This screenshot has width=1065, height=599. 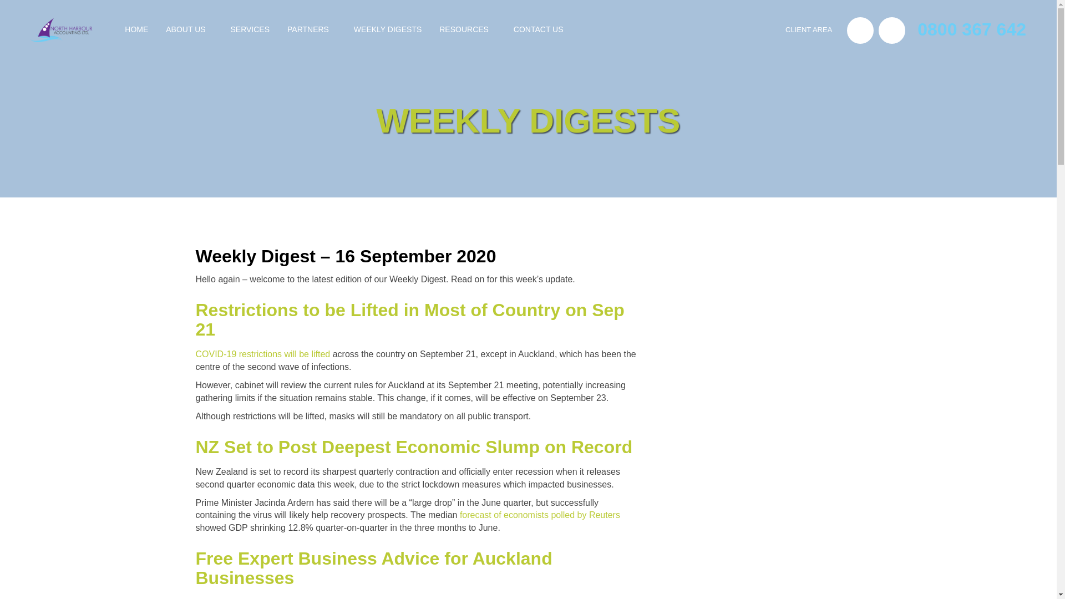 I want to click on 0800 367 642, so click(x=972, y=29).